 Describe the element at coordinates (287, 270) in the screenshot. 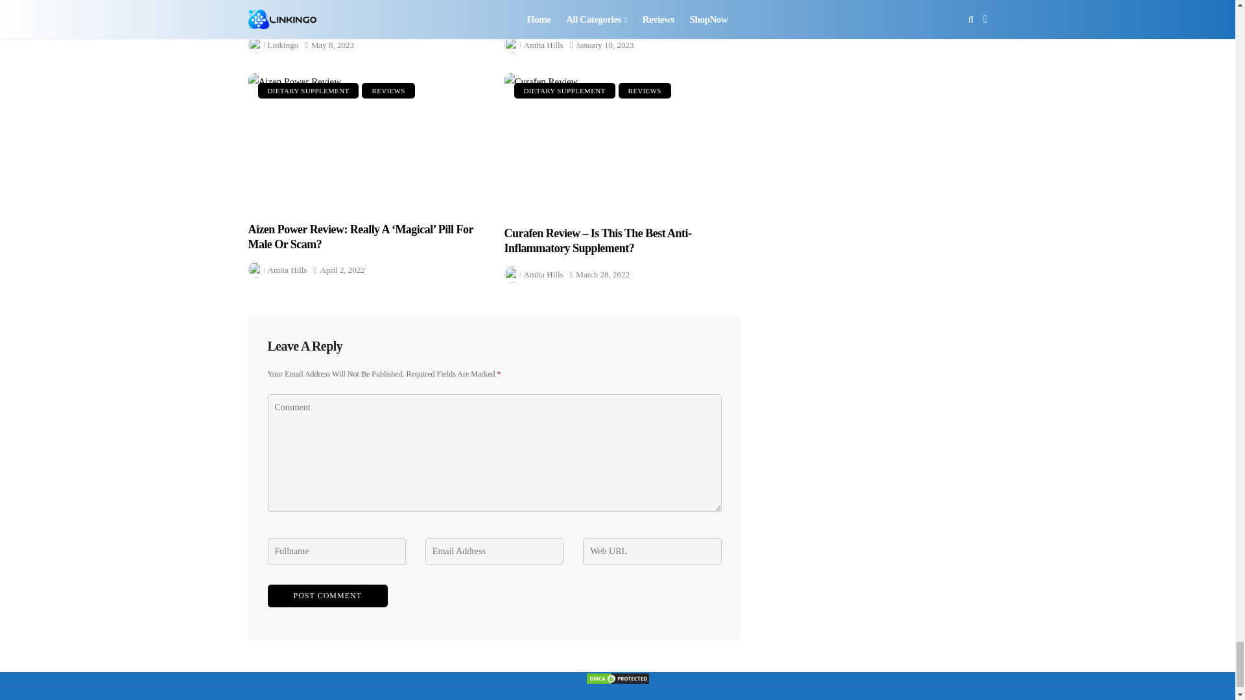

I see `Posts by Amita Hills` at that location.